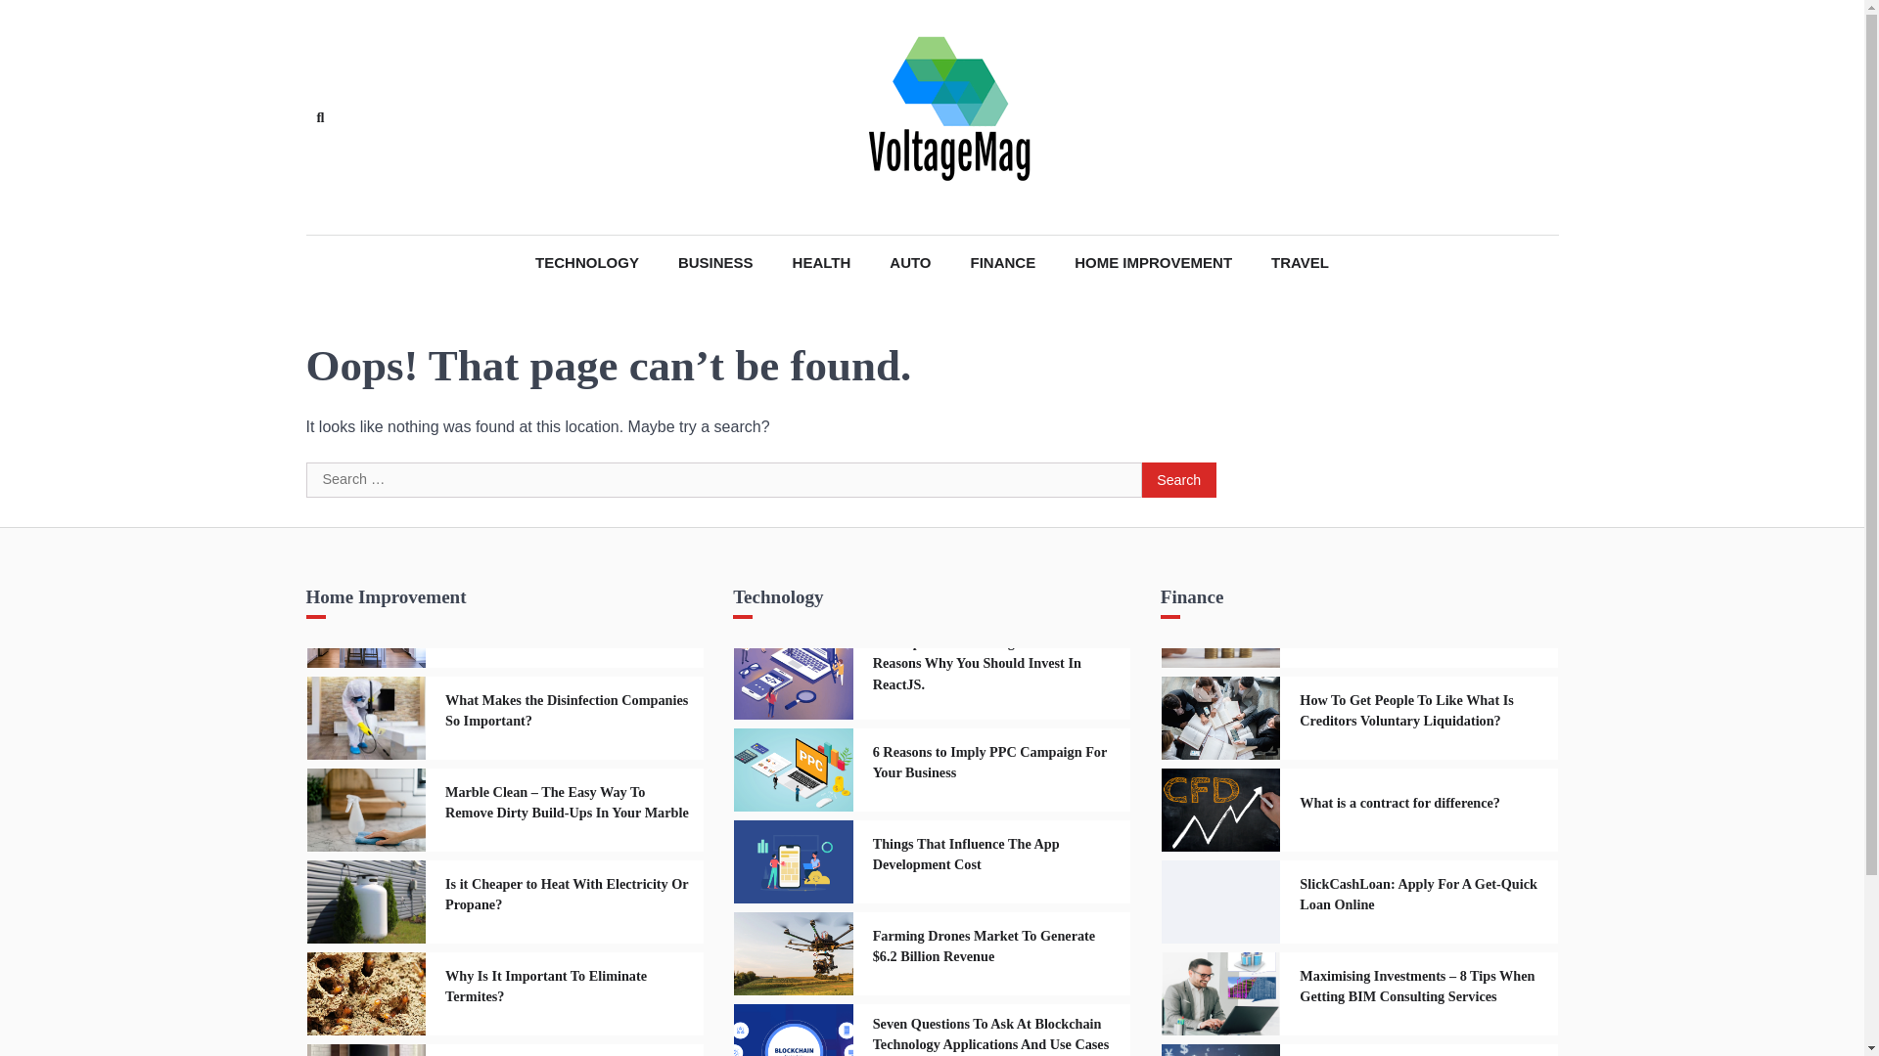 This screenshot has width=1879, height=1056. I want to click on Search, so click(1178, 479).